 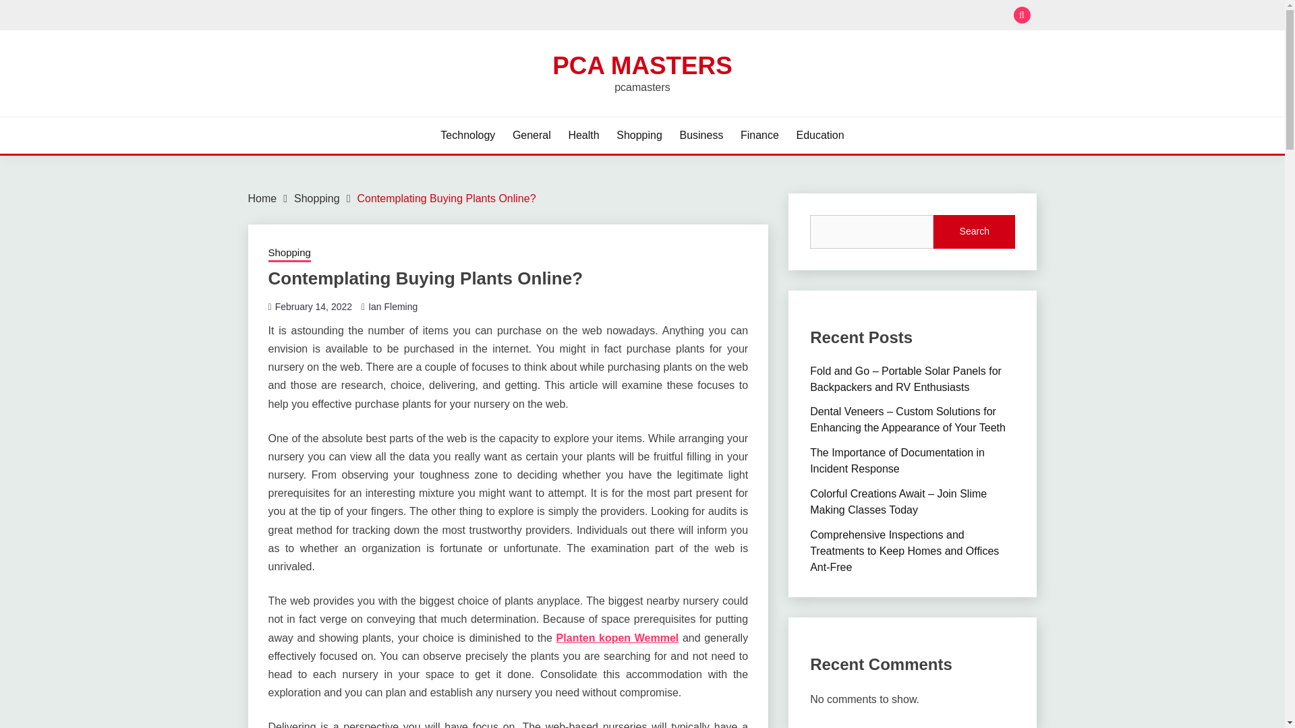 I want to click on The Importance of Documentation in Incident Response, so click(x=897, y=461).